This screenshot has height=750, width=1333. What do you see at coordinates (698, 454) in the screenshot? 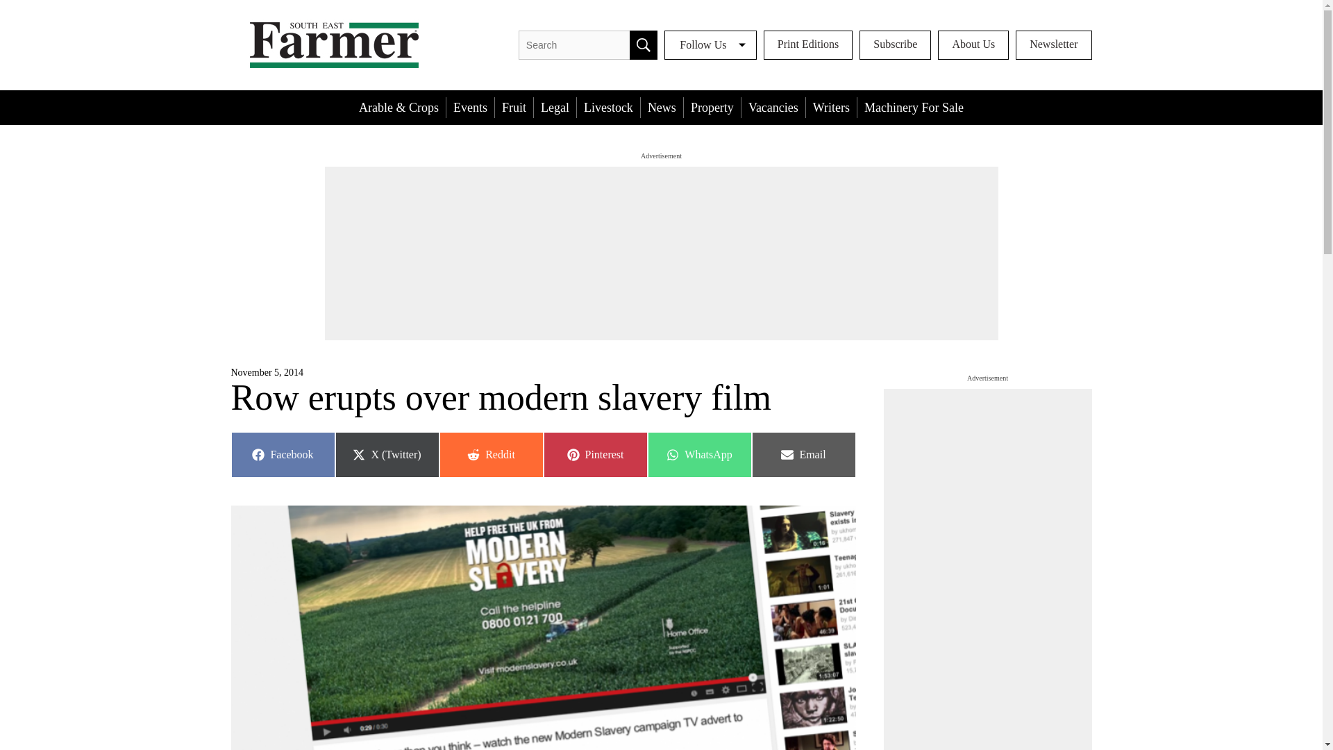
I see `Vacancies` at bounding box center [698, 454].